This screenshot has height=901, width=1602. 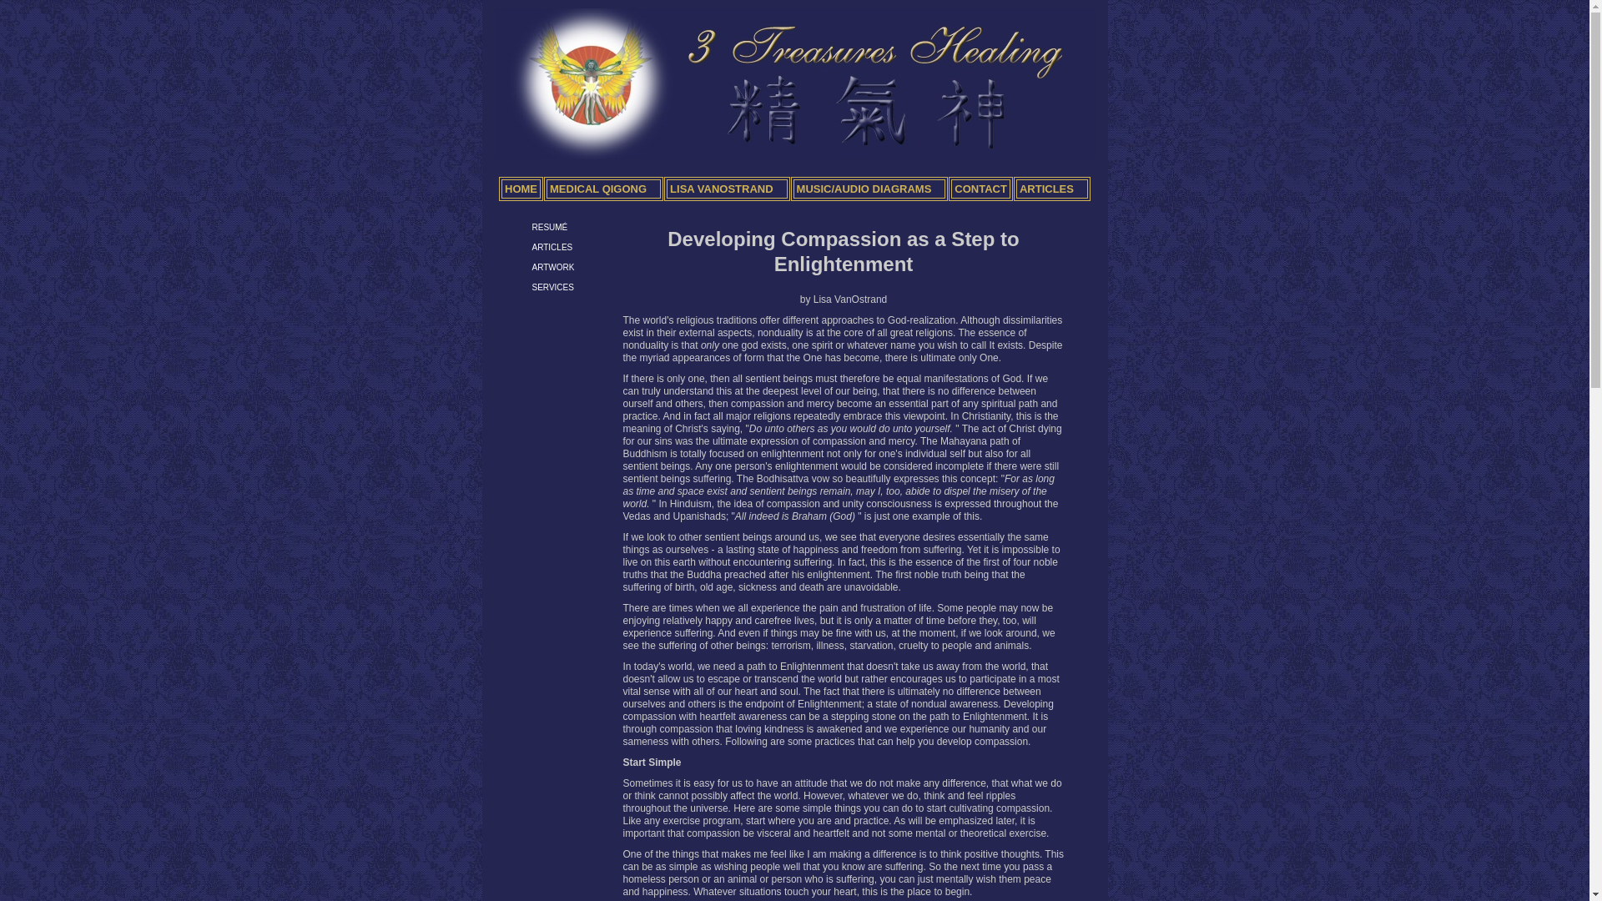 I want to click on ARTWORK, so click(x=554, y=267).